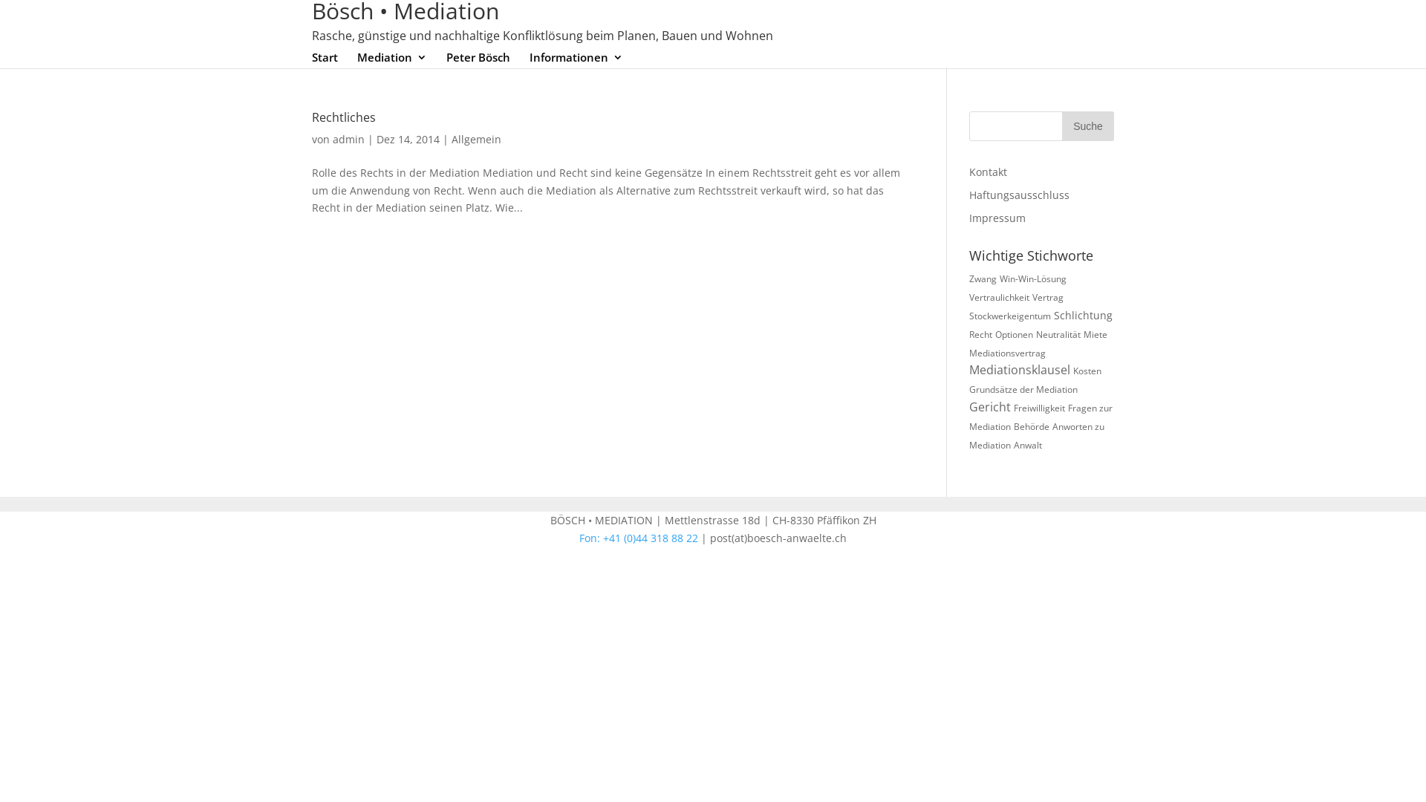 Image resolution: width=1426 pixels, height=802 pixels. Describe the element at coordinates (997, 218) in the screenshot. I see `Impressum` at that location.